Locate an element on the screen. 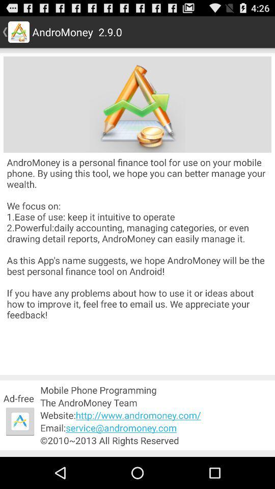 The height and width of the screenshot is (489, 275). swipe until email service andromoney app is located at coordinates (156, 428).